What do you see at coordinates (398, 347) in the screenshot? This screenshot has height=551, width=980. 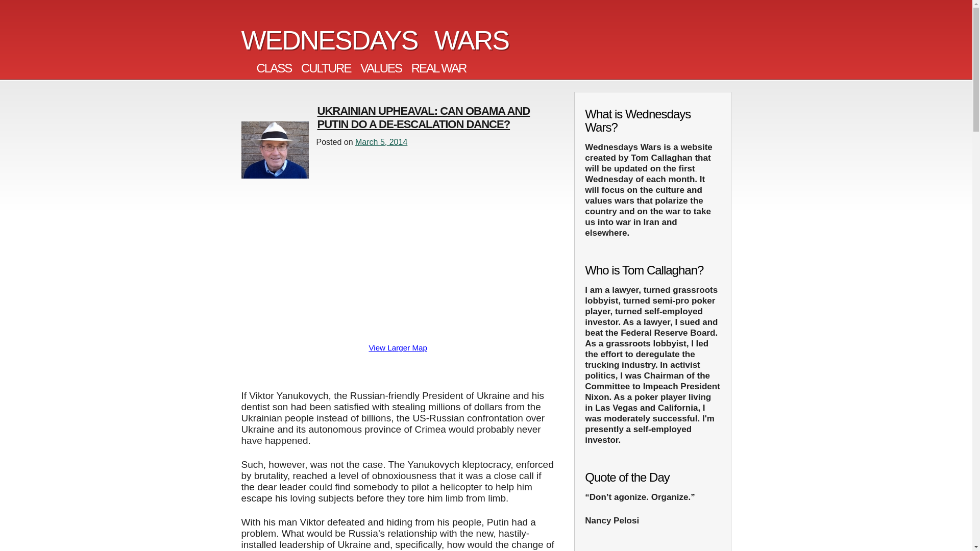 I see `View Larger Map` at bounding box center [398, 347].